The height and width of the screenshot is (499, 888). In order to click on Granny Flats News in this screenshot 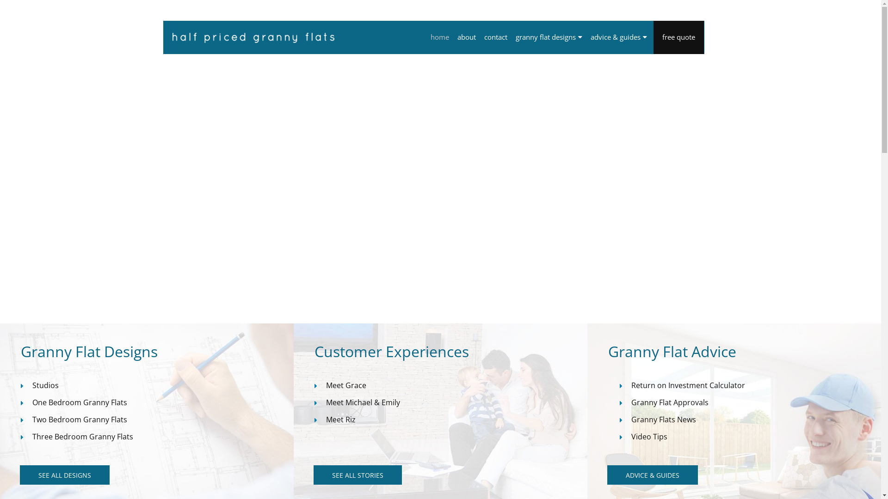, I will do `click(664, 420)`.